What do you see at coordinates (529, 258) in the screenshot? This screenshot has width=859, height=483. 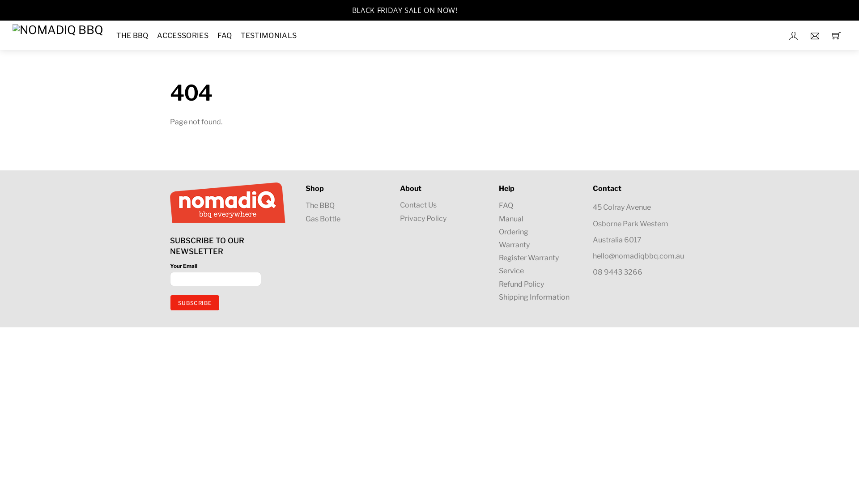 I see `Register Warranty` at bounding box center [529, 258].